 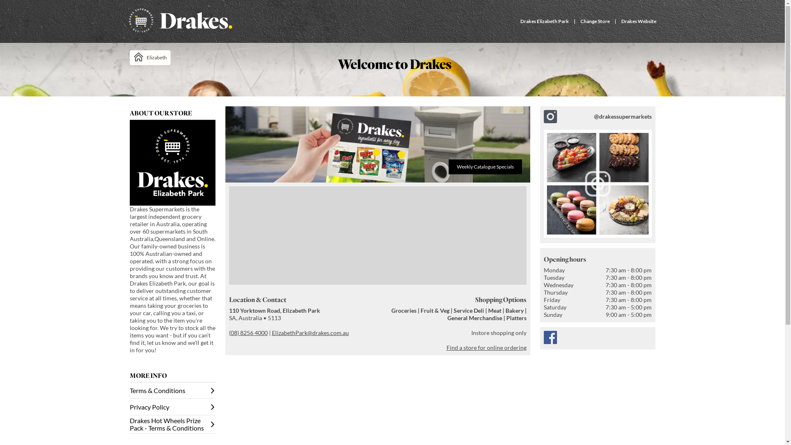 I want to click on Drakes Hot Wheels Prize Pack - Terms & Conditions, so click(x=172, y=424).